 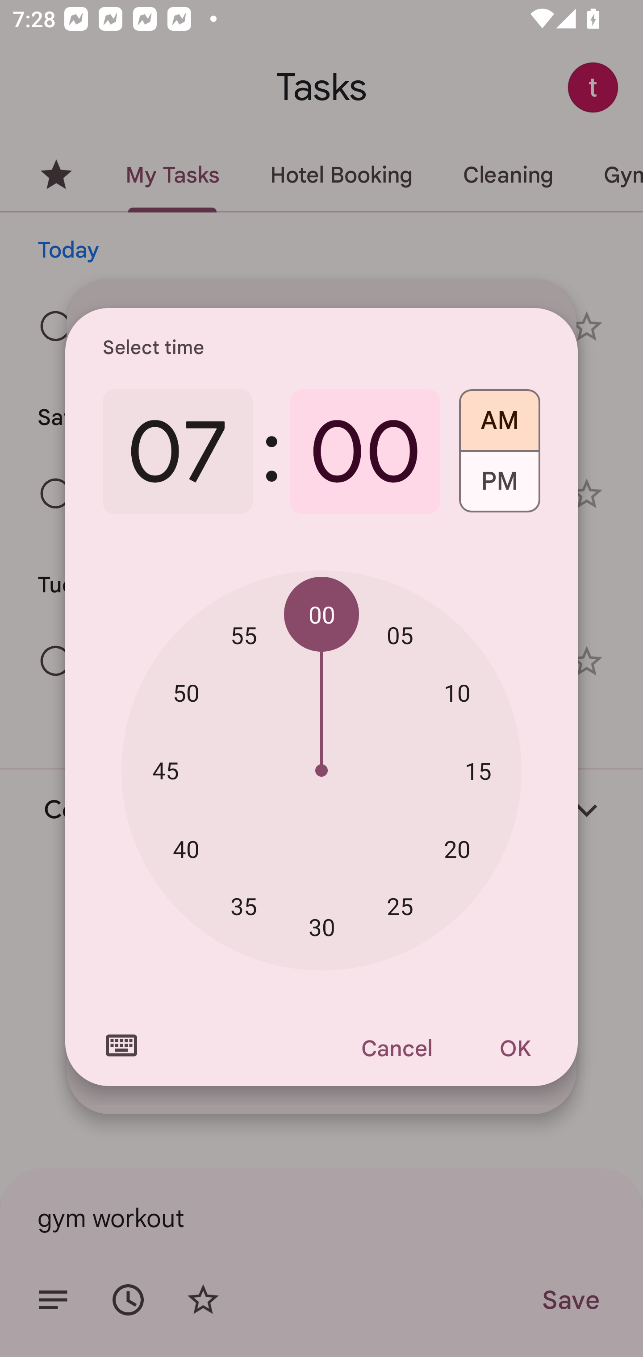 I want to click on Cancel, so click(x=396, y=1048).